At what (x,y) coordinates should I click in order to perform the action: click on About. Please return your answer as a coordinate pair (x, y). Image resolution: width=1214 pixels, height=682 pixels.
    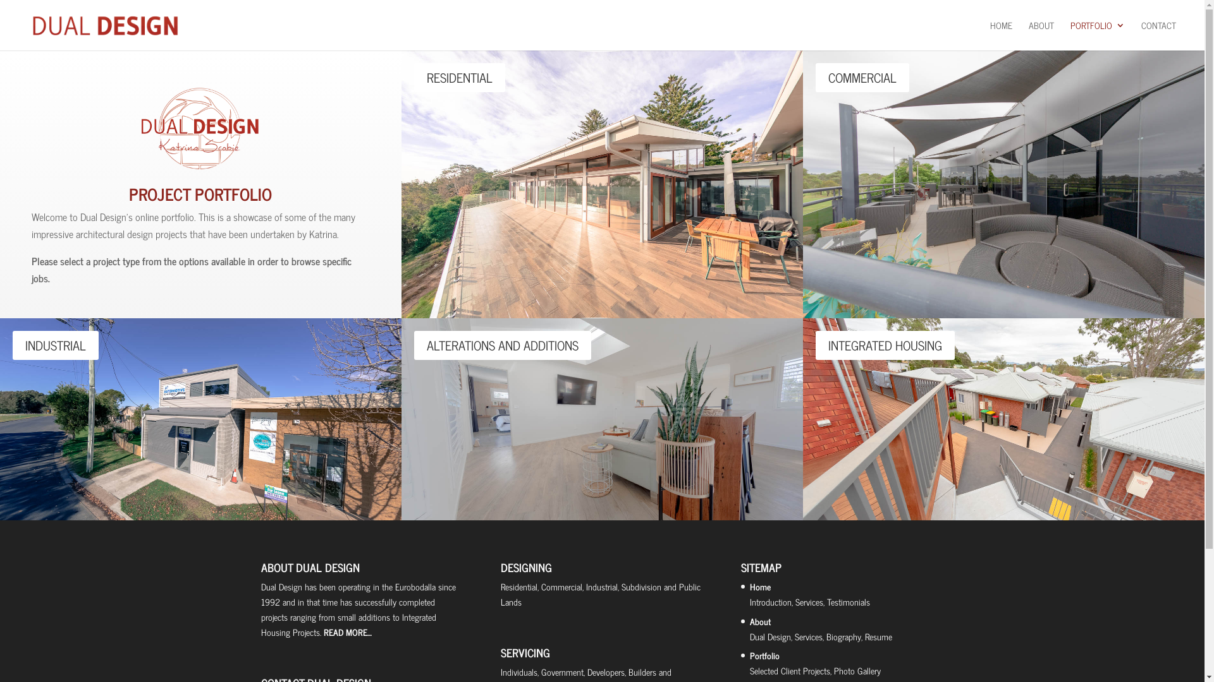
    Looking at the image, I should click on (760, 621).